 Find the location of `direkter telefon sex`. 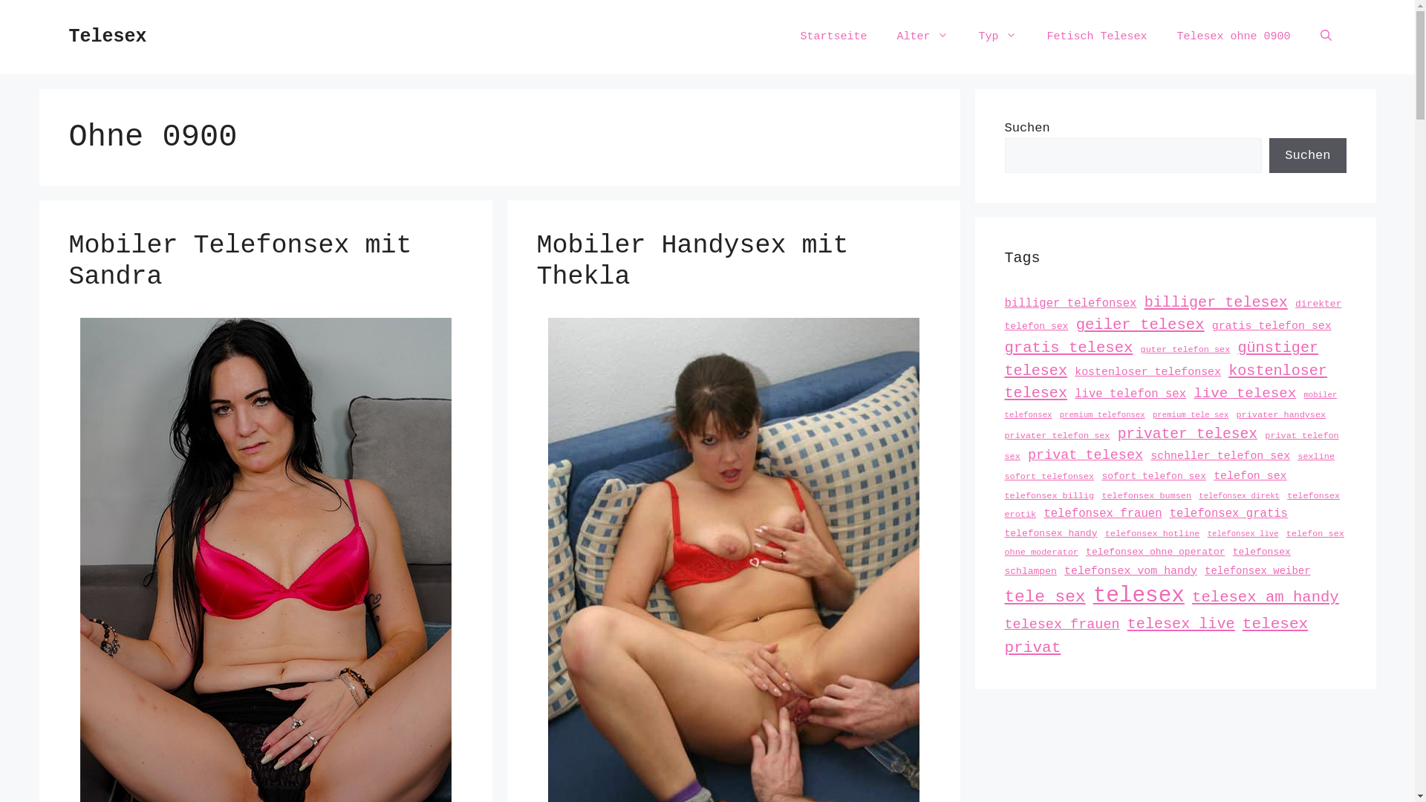

direkter telefon sex is located at coordinates (1173, 315).